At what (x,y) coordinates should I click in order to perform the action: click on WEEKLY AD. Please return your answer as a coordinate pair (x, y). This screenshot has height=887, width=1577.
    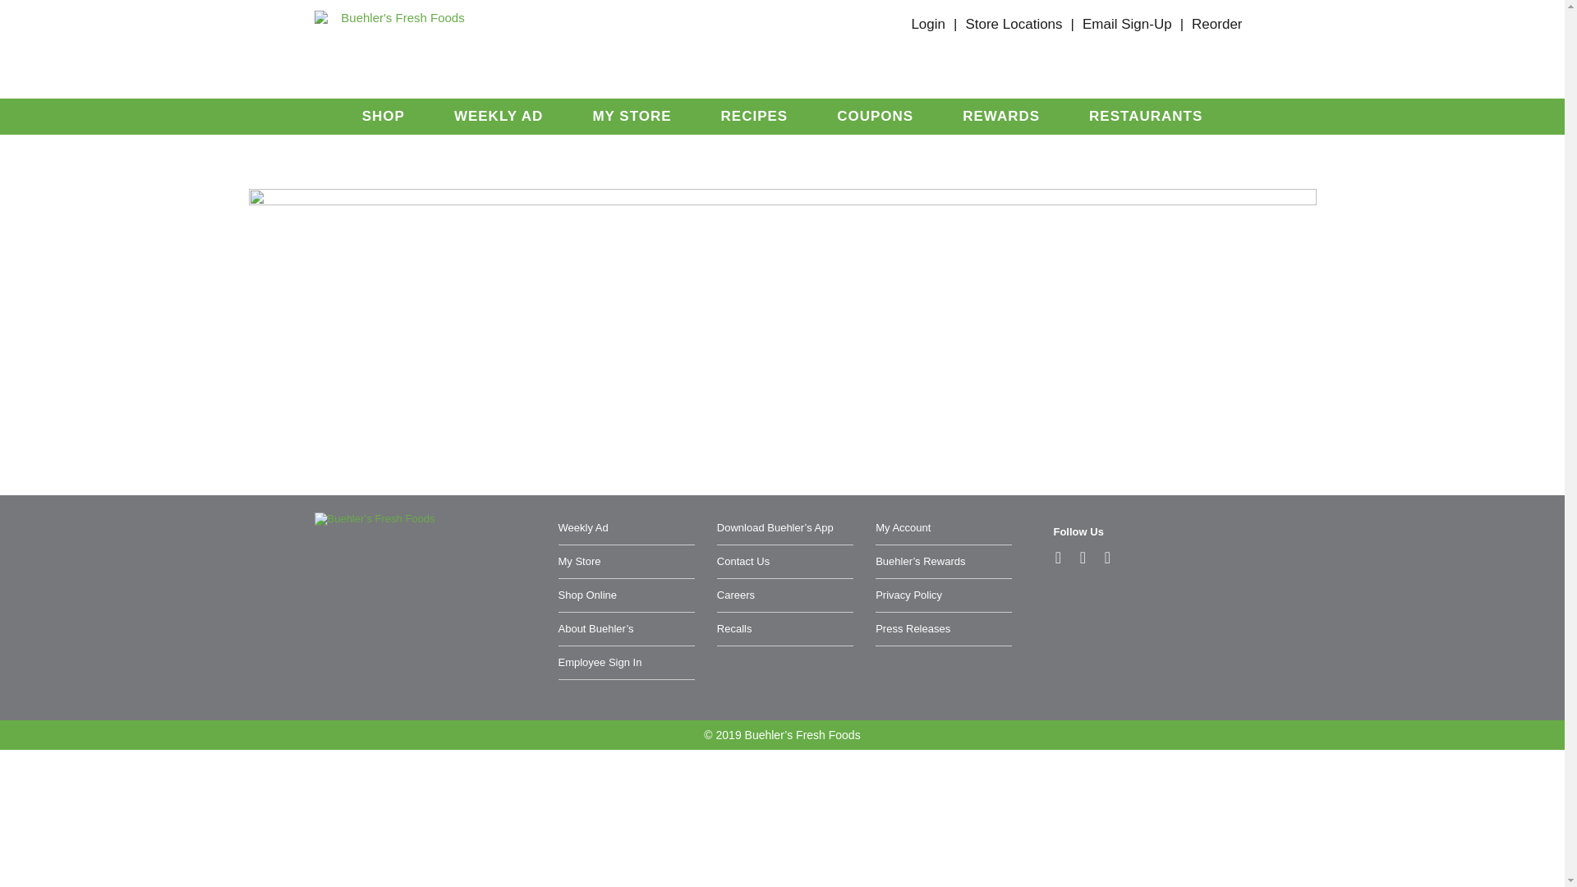
    Looking at the image, I should click on (499, 116).